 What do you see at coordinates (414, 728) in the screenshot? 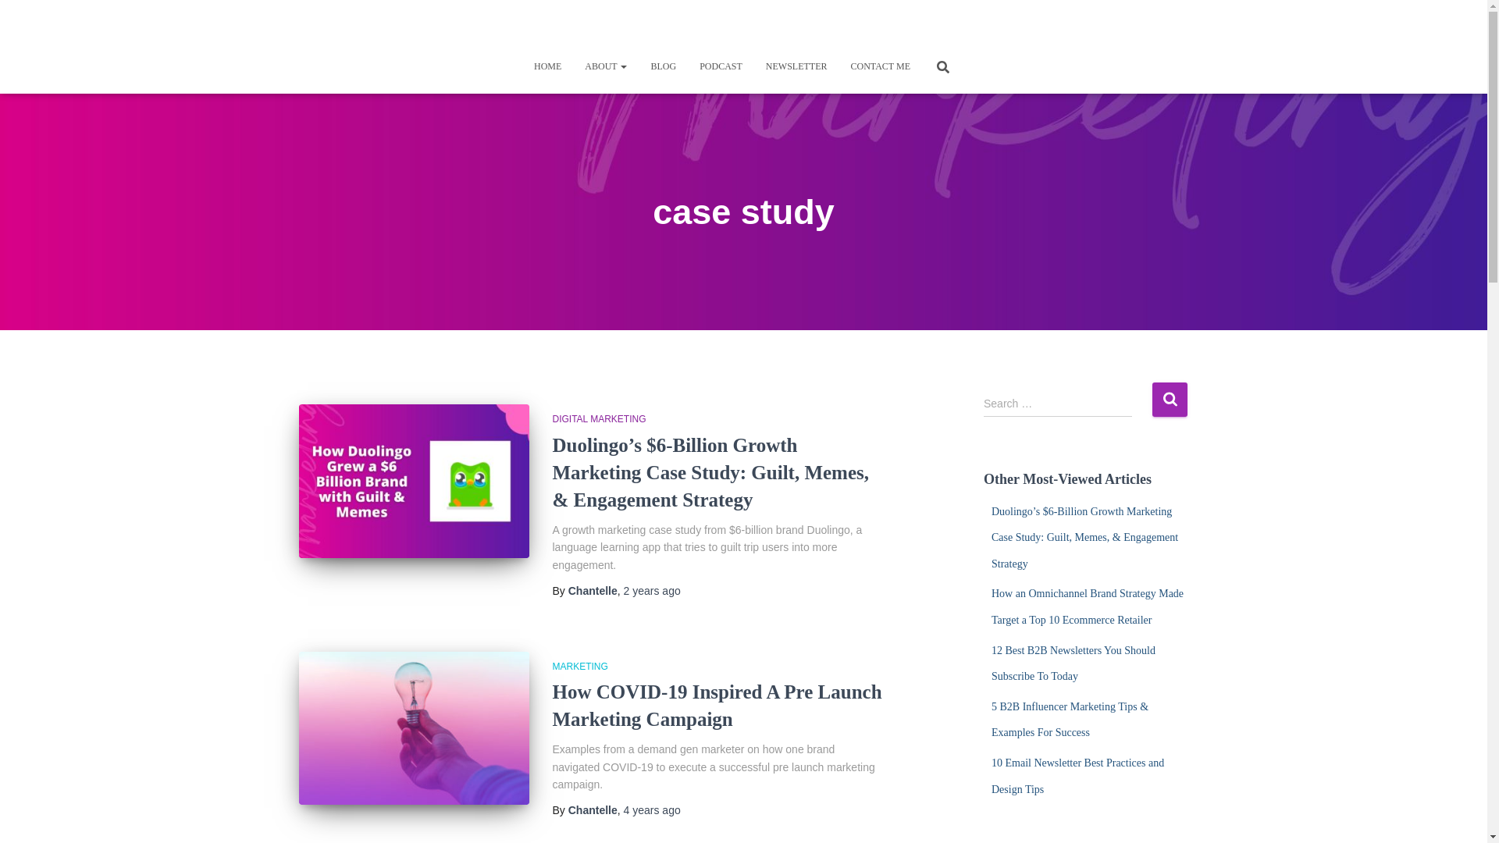
I see `How COVID-19 Inspired A Pre Launch Marketing Campaign` at bounding box center [414, 728].